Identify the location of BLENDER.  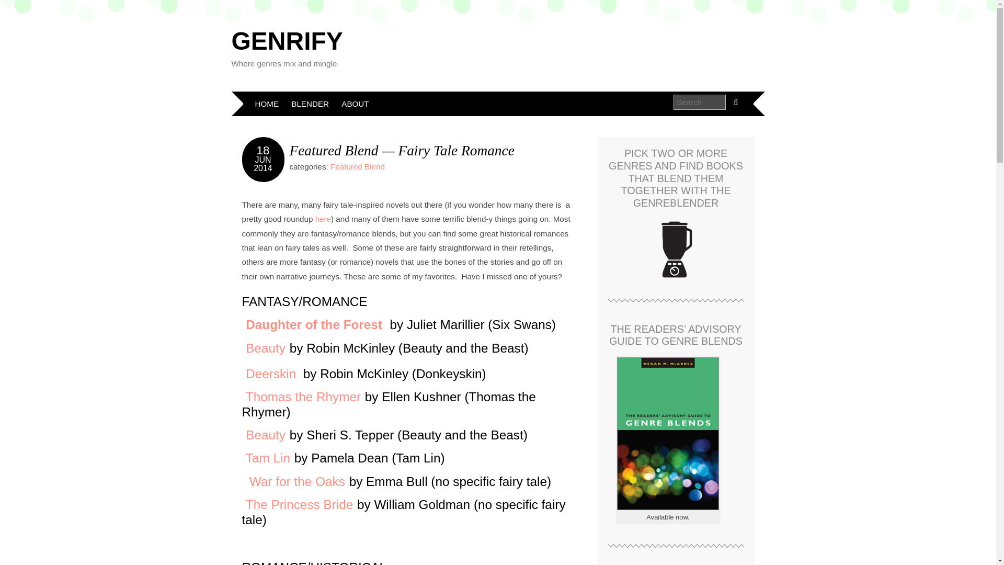
(310, 104).